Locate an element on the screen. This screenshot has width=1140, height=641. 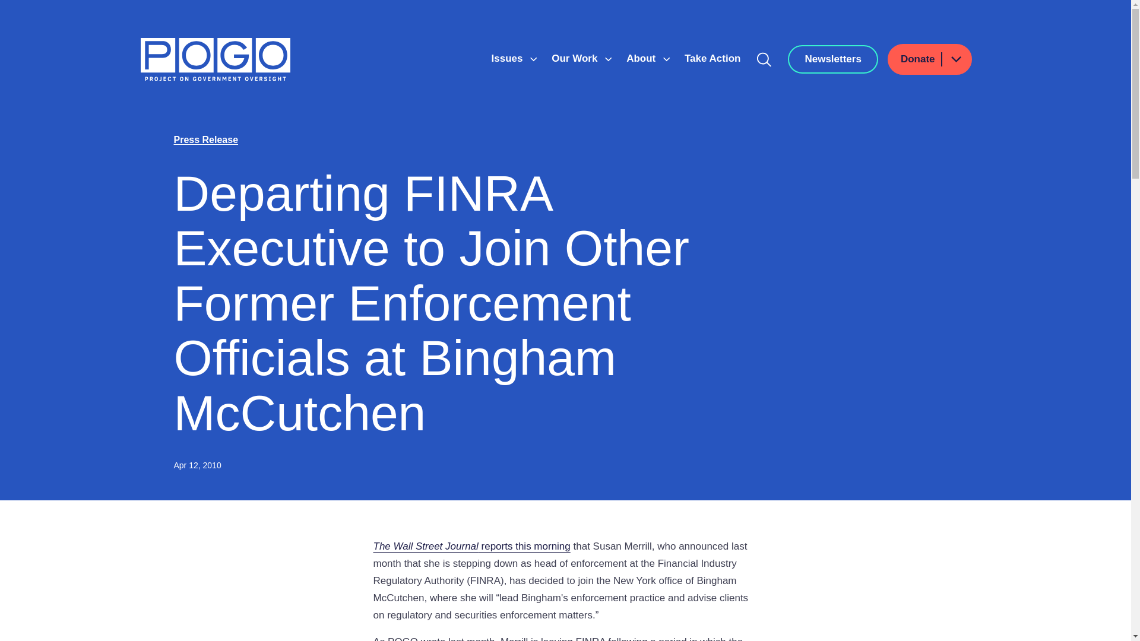
Search is located at coordinates (764, 59).